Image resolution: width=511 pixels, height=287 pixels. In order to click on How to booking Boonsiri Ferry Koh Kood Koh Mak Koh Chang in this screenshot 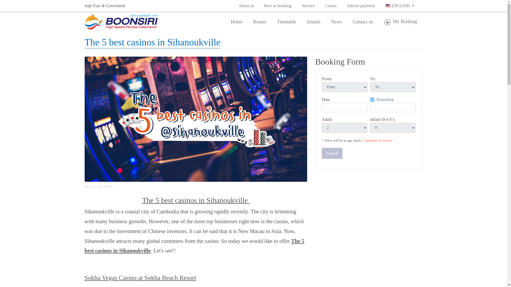, I will do `click(278, 6)`.